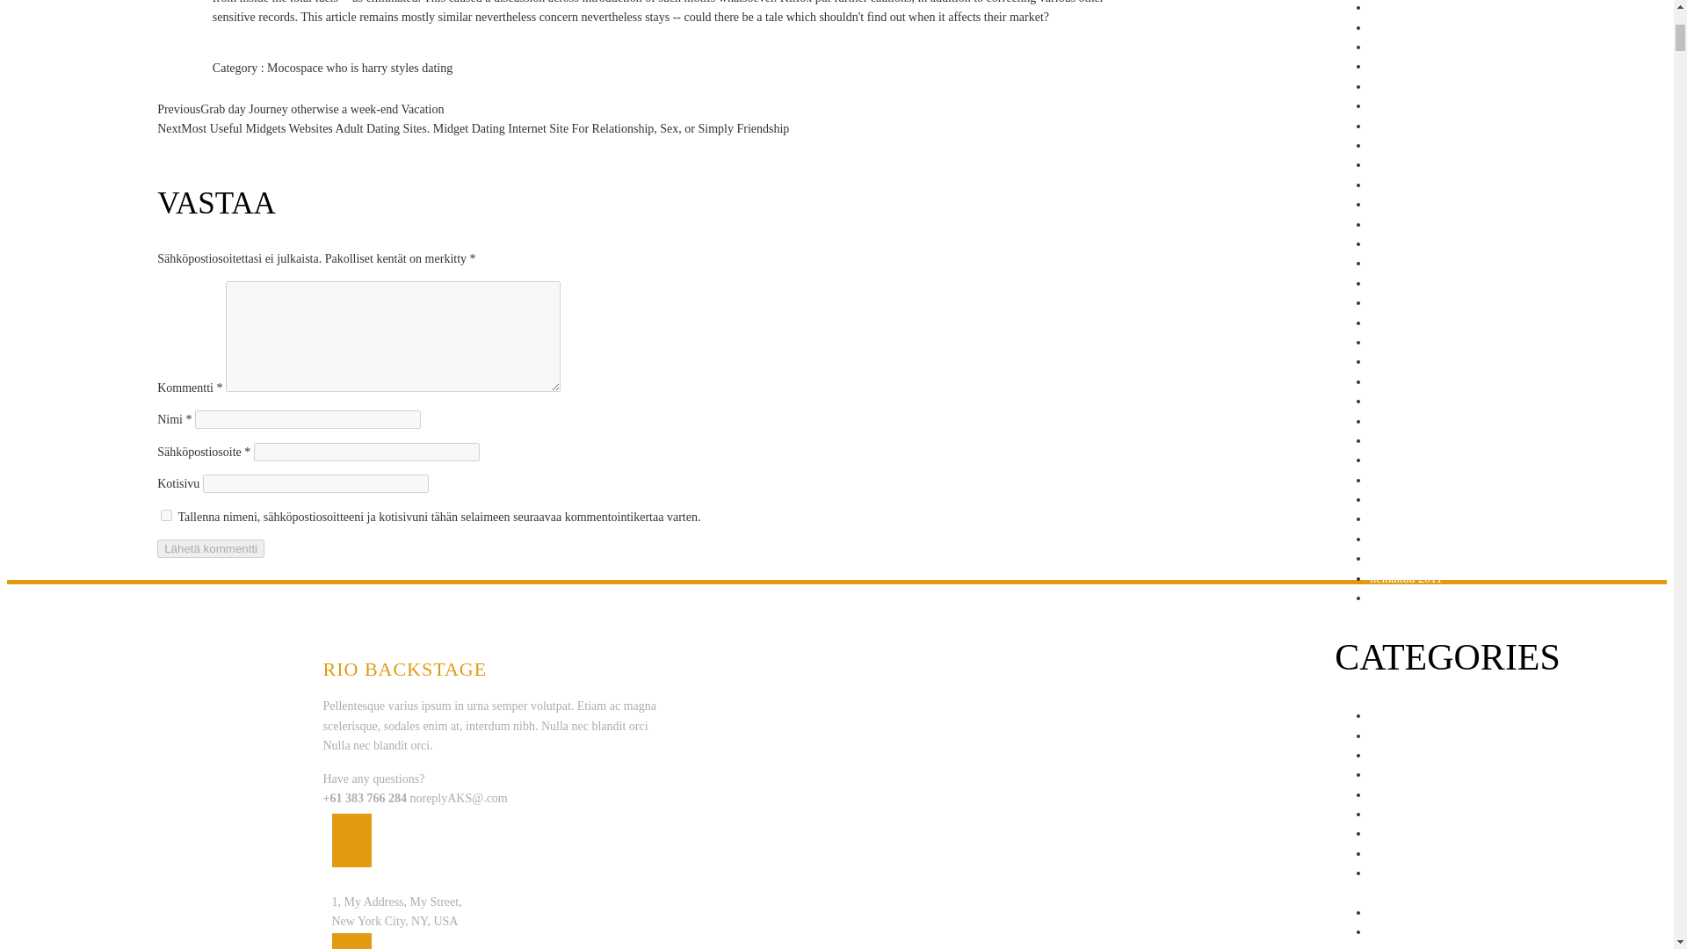 This screenshot has height=949, width=1687. I want to click on PreviousGrab day Journey otherwise a week-end Vacation, so click(300, 109).